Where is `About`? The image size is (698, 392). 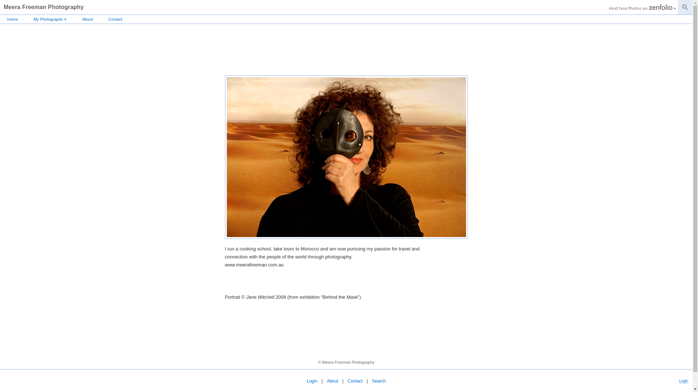
About is located at coordinates (87, 19).